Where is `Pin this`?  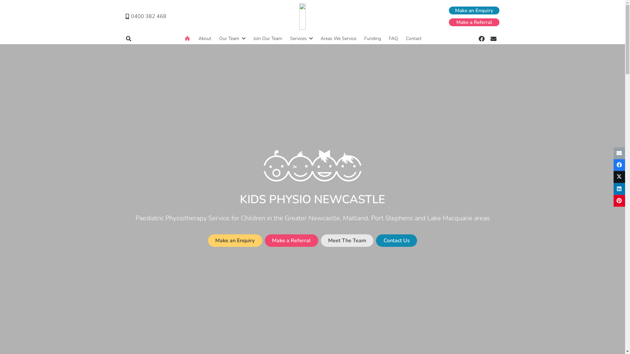
Pin this is located at coordinates (619, 201).